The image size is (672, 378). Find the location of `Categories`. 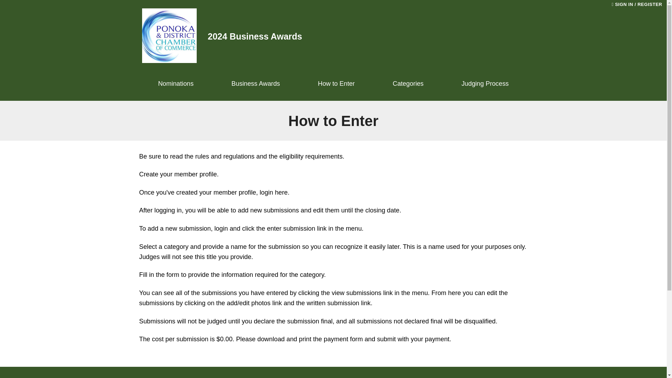

Categories is located at coordinates (408, 84).